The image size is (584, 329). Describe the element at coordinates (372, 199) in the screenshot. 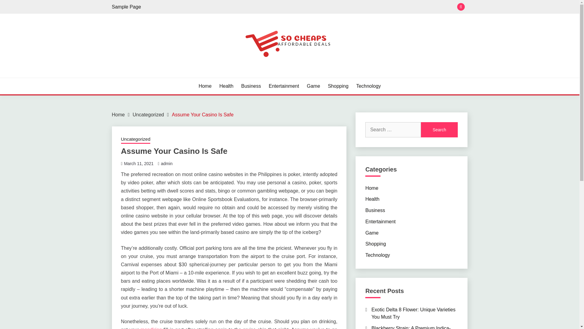

I see `Health` at that location.